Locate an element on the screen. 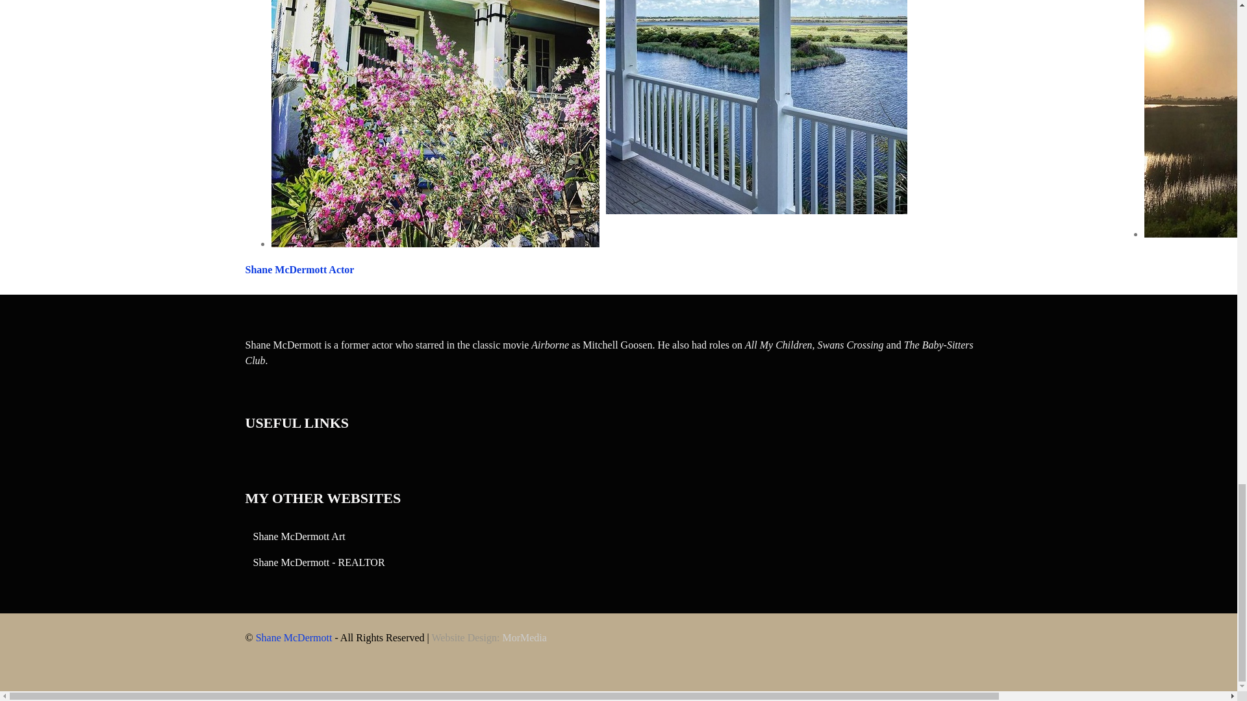  galveston real estate is located at coordinates (435, 123).